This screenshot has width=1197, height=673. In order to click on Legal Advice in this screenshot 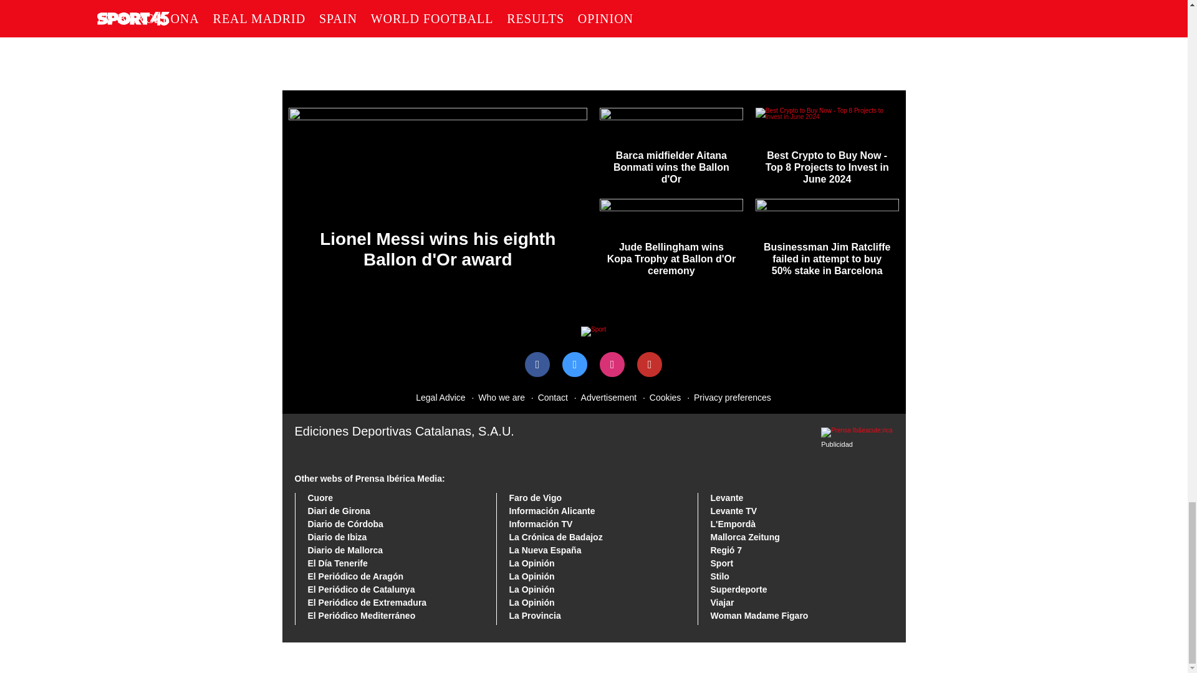, I will do `click(440, 396)`.